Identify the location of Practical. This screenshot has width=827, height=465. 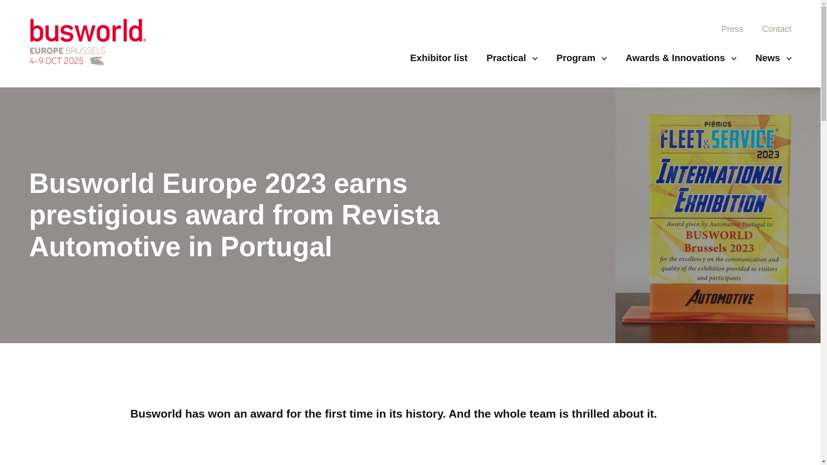
(512, 58).